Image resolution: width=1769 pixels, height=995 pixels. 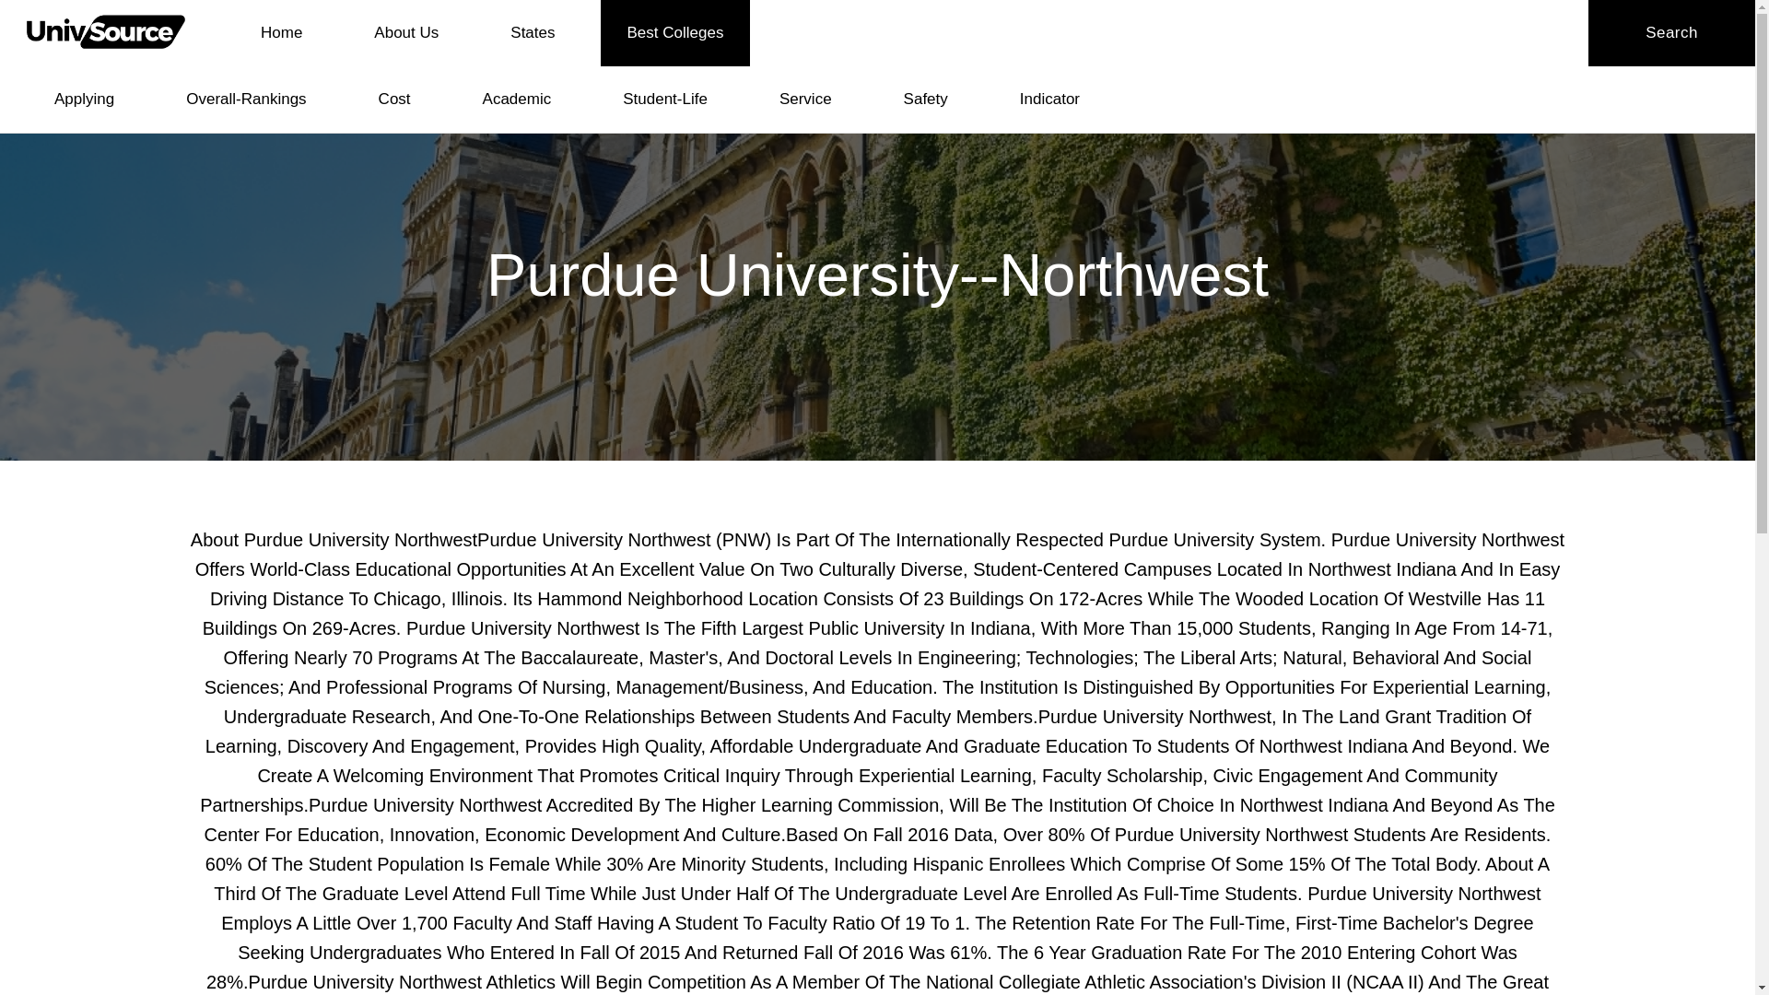 I want to click on Home, so click(x=281, y=33).